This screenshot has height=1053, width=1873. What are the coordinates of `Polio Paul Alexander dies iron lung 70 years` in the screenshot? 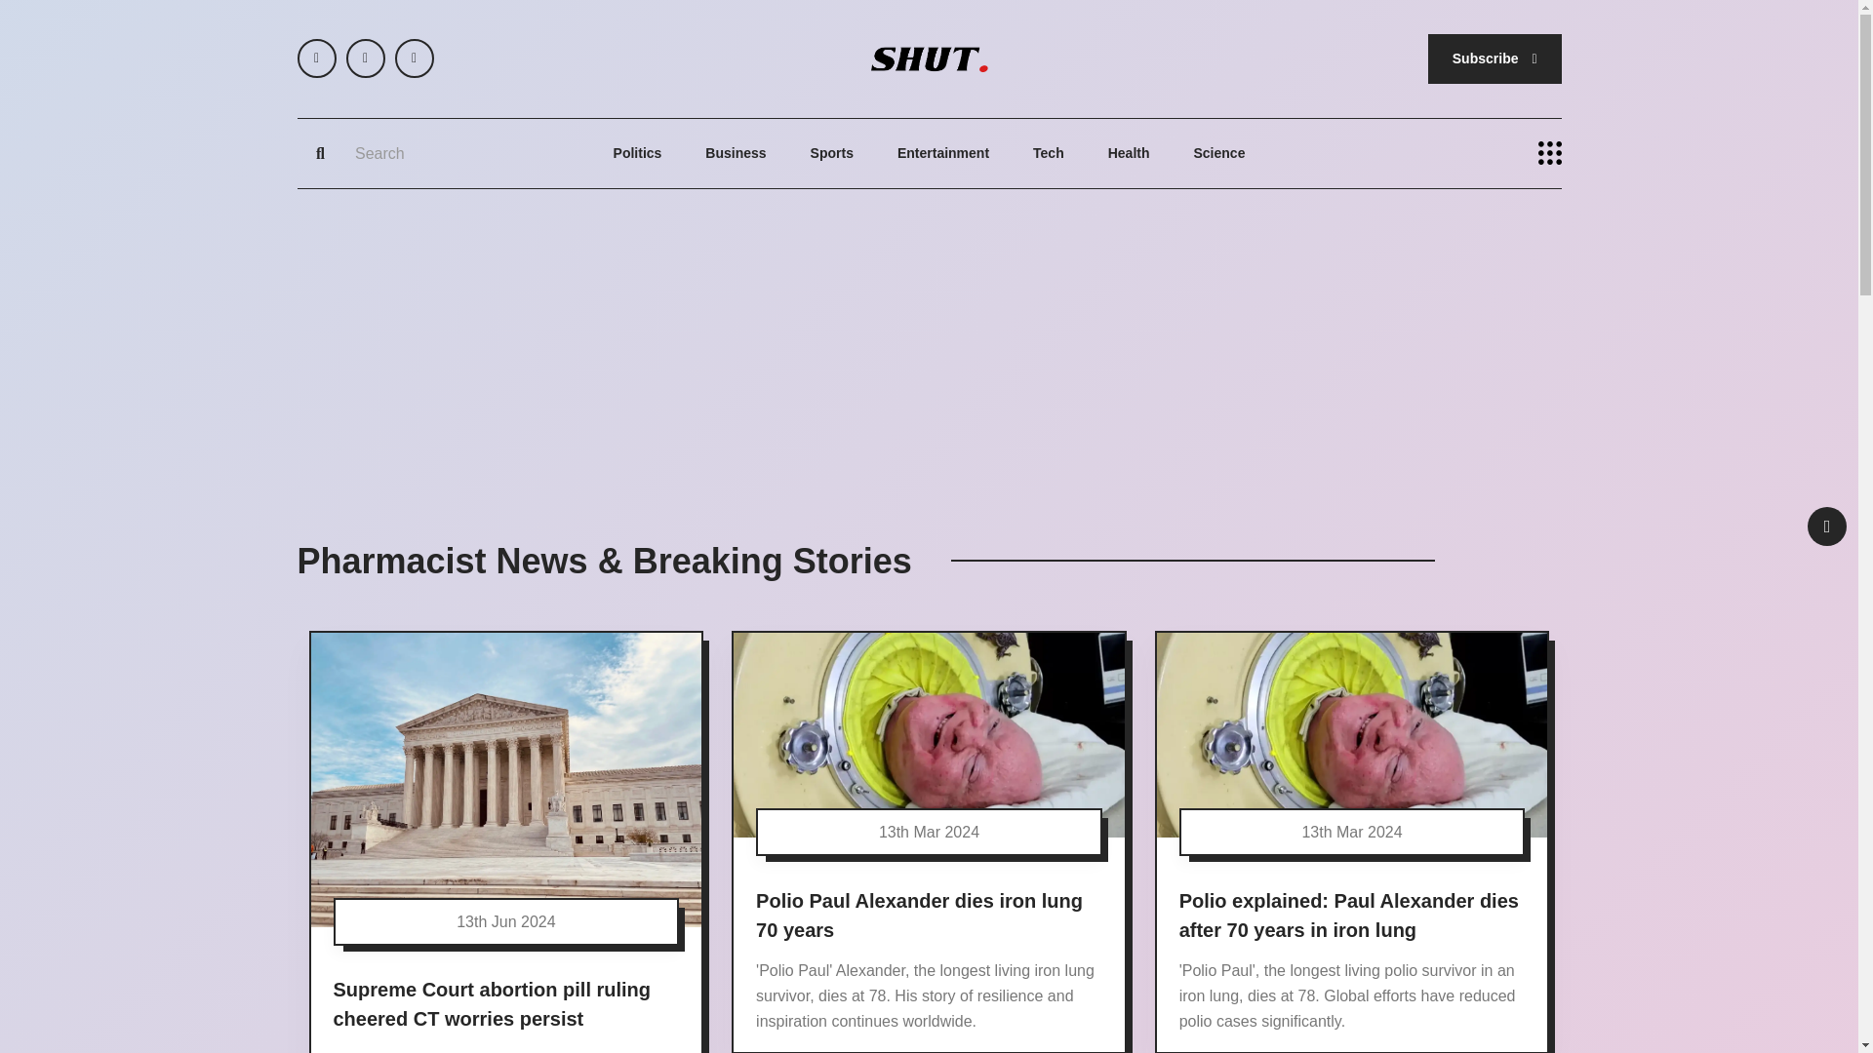 It's located at (919, 915).